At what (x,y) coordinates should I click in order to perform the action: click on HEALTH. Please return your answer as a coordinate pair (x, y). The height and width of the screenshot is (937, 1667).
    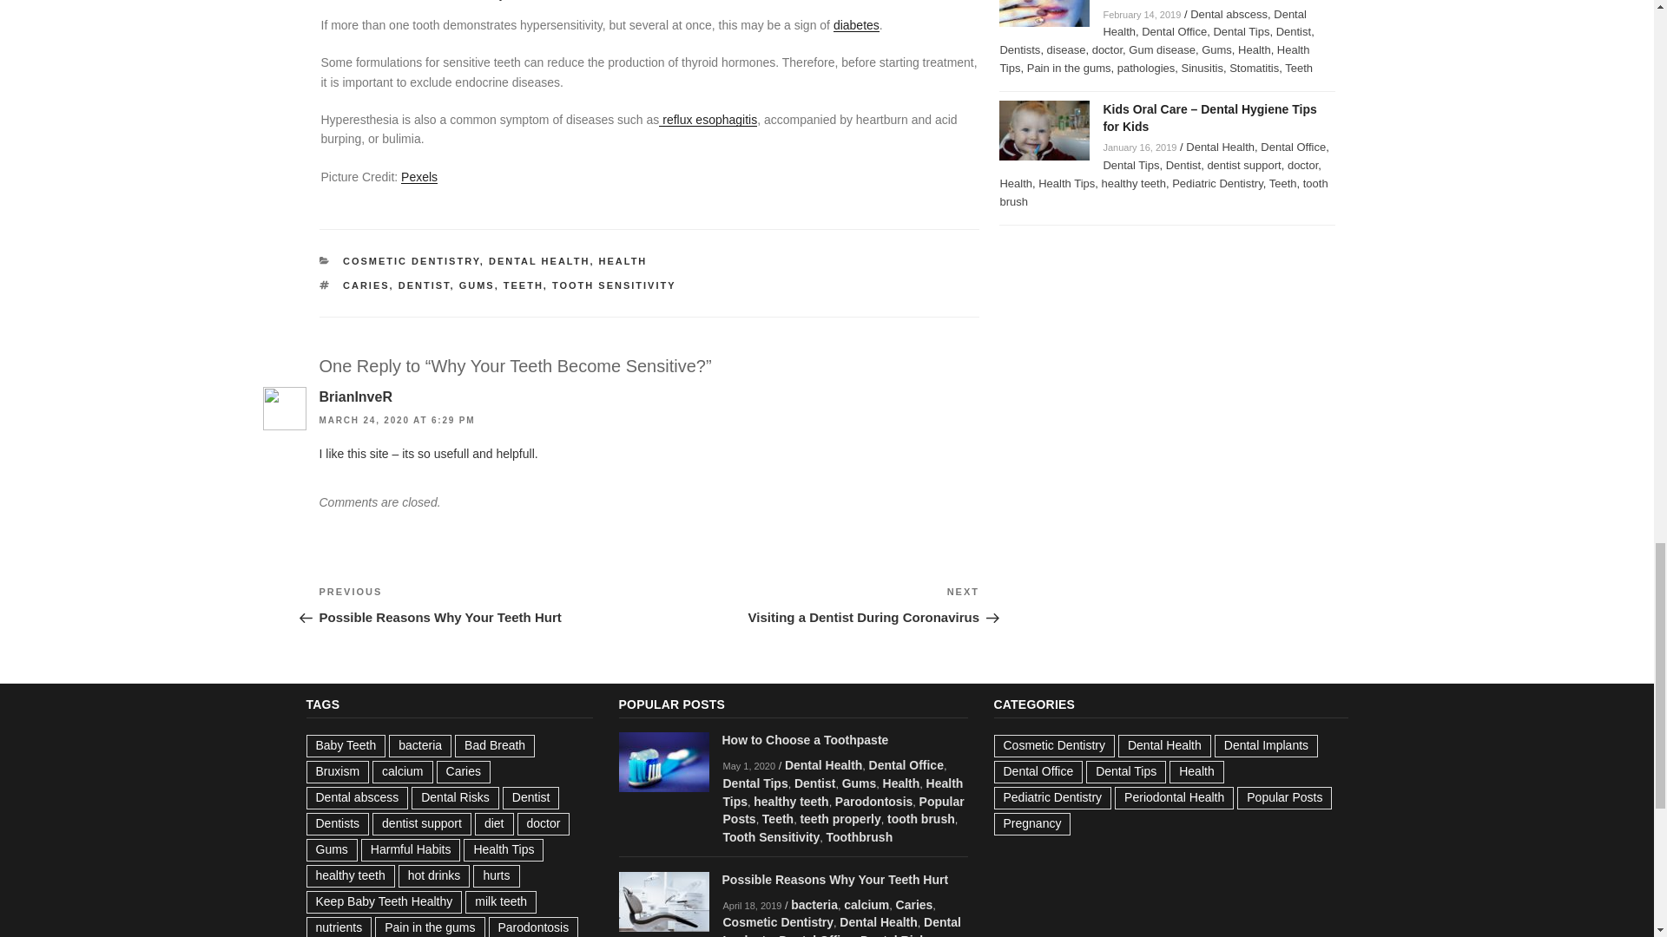
    Looking at the image, I should click on (412, 260).